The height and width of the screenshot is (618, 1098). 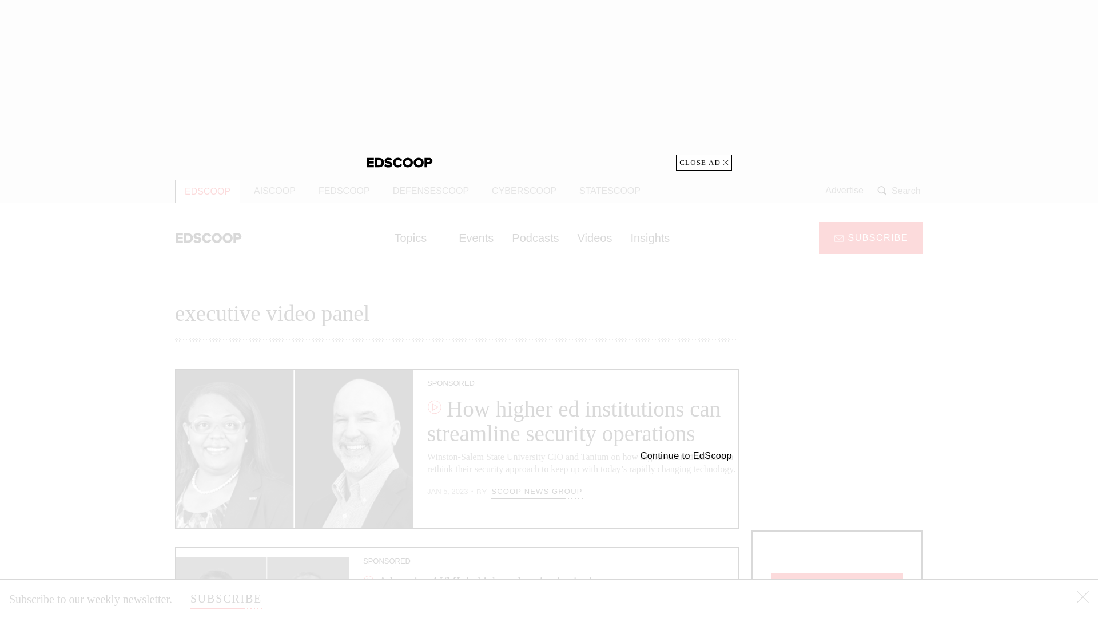 I want to click on AISCOOP, so click(x=274, y=191).